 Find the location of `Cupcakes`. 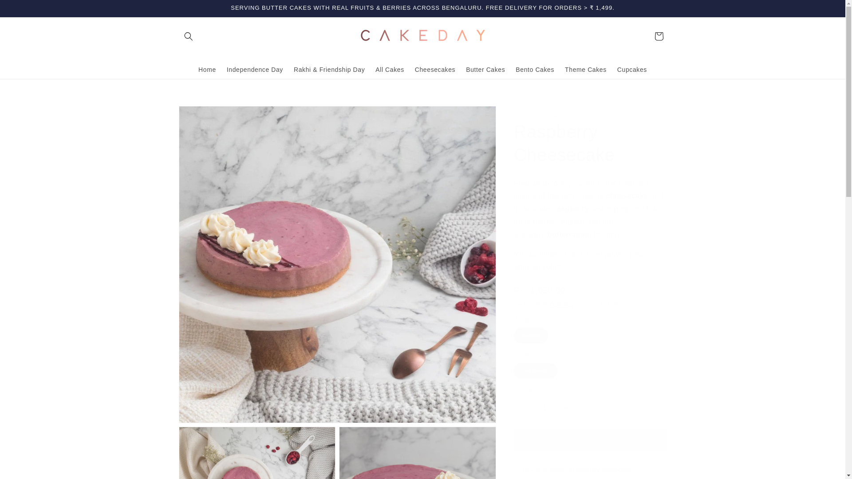

Cupcakes is located at coordinates (632, 70).